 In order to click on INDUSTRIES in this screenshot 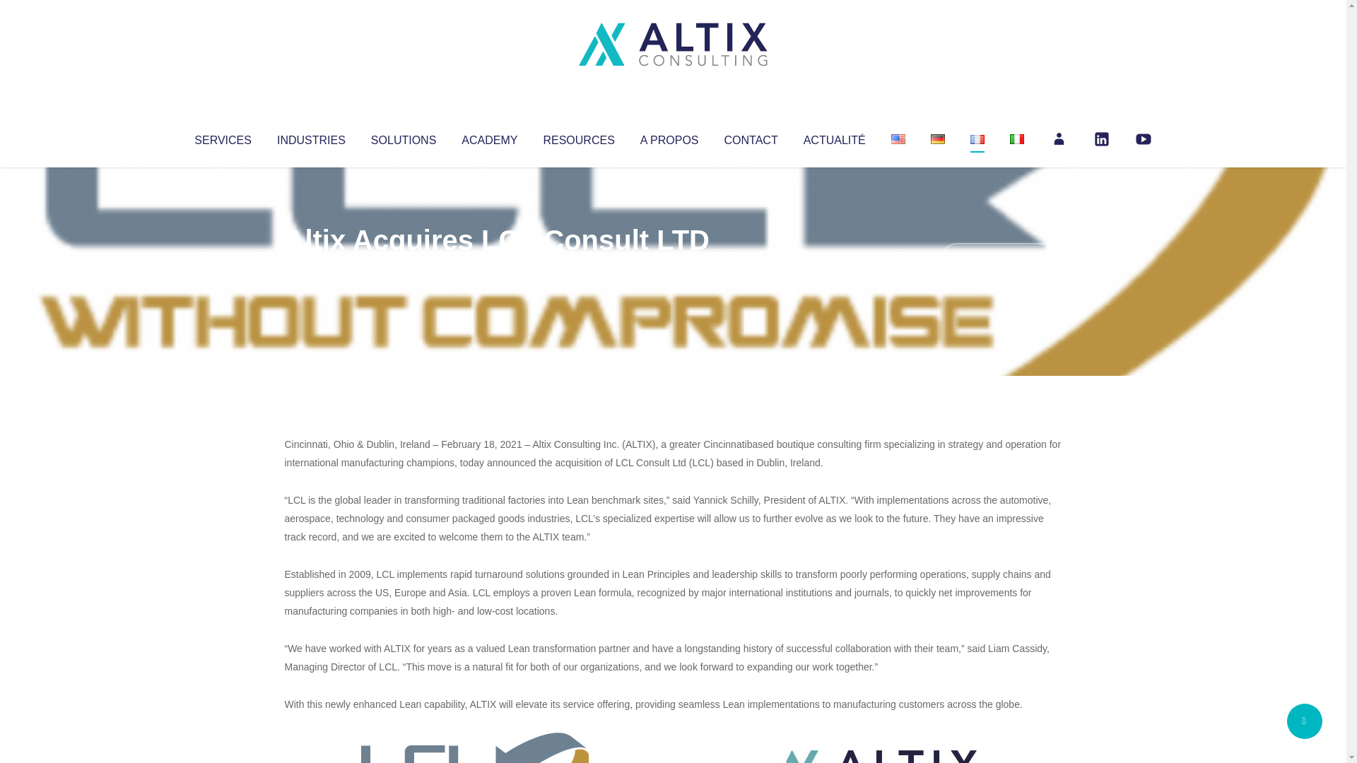, I will do `click(311, 137)`.